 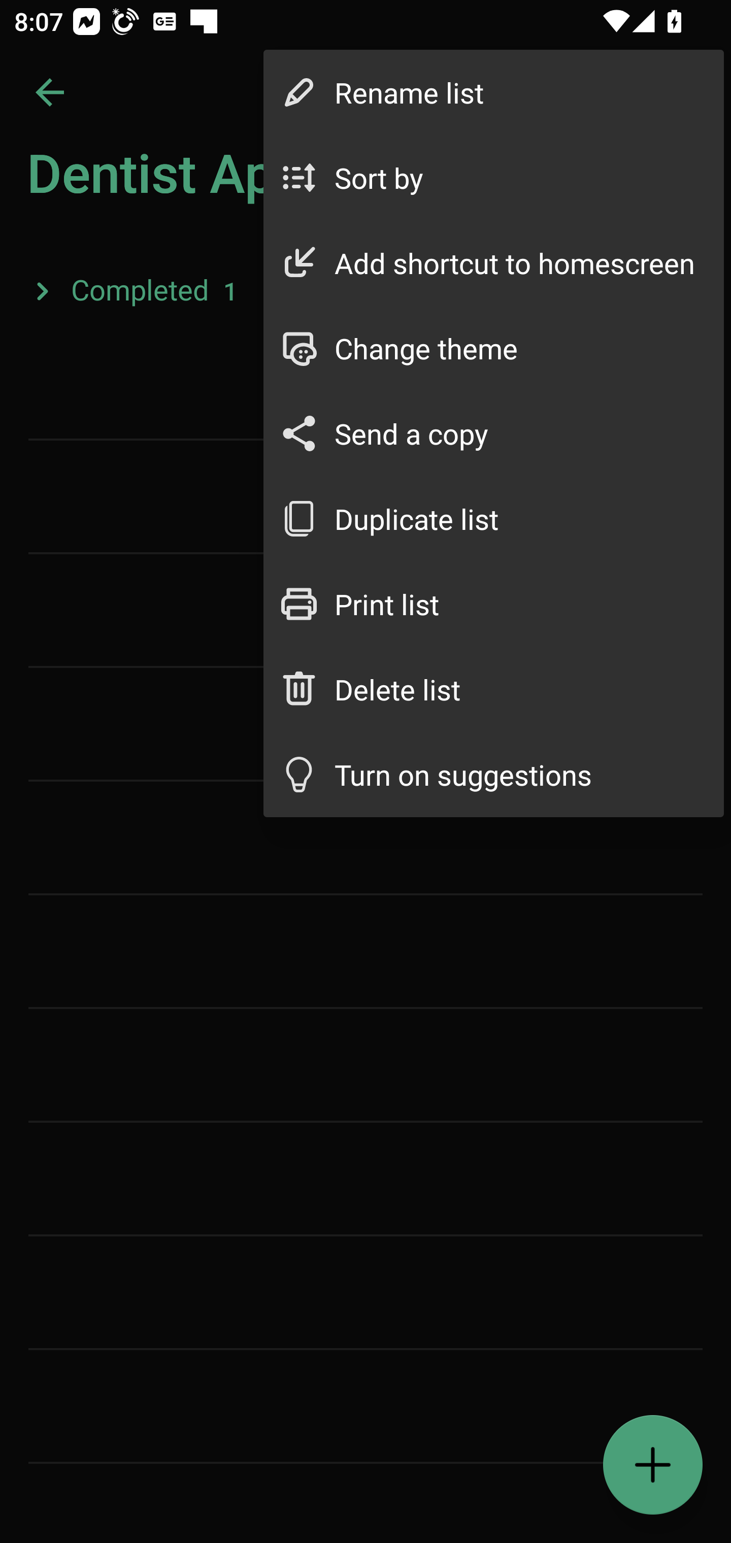 I want to click on Send a copy5 in 9 Send a copy, so click(x=493, y=433).